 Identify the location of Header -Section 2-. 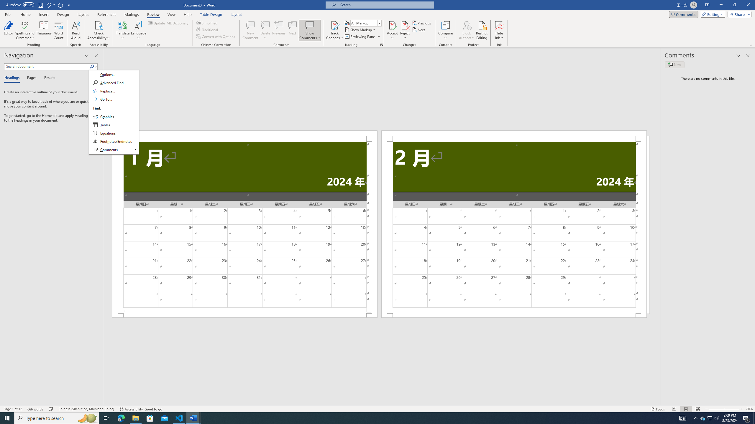
(514, 136).